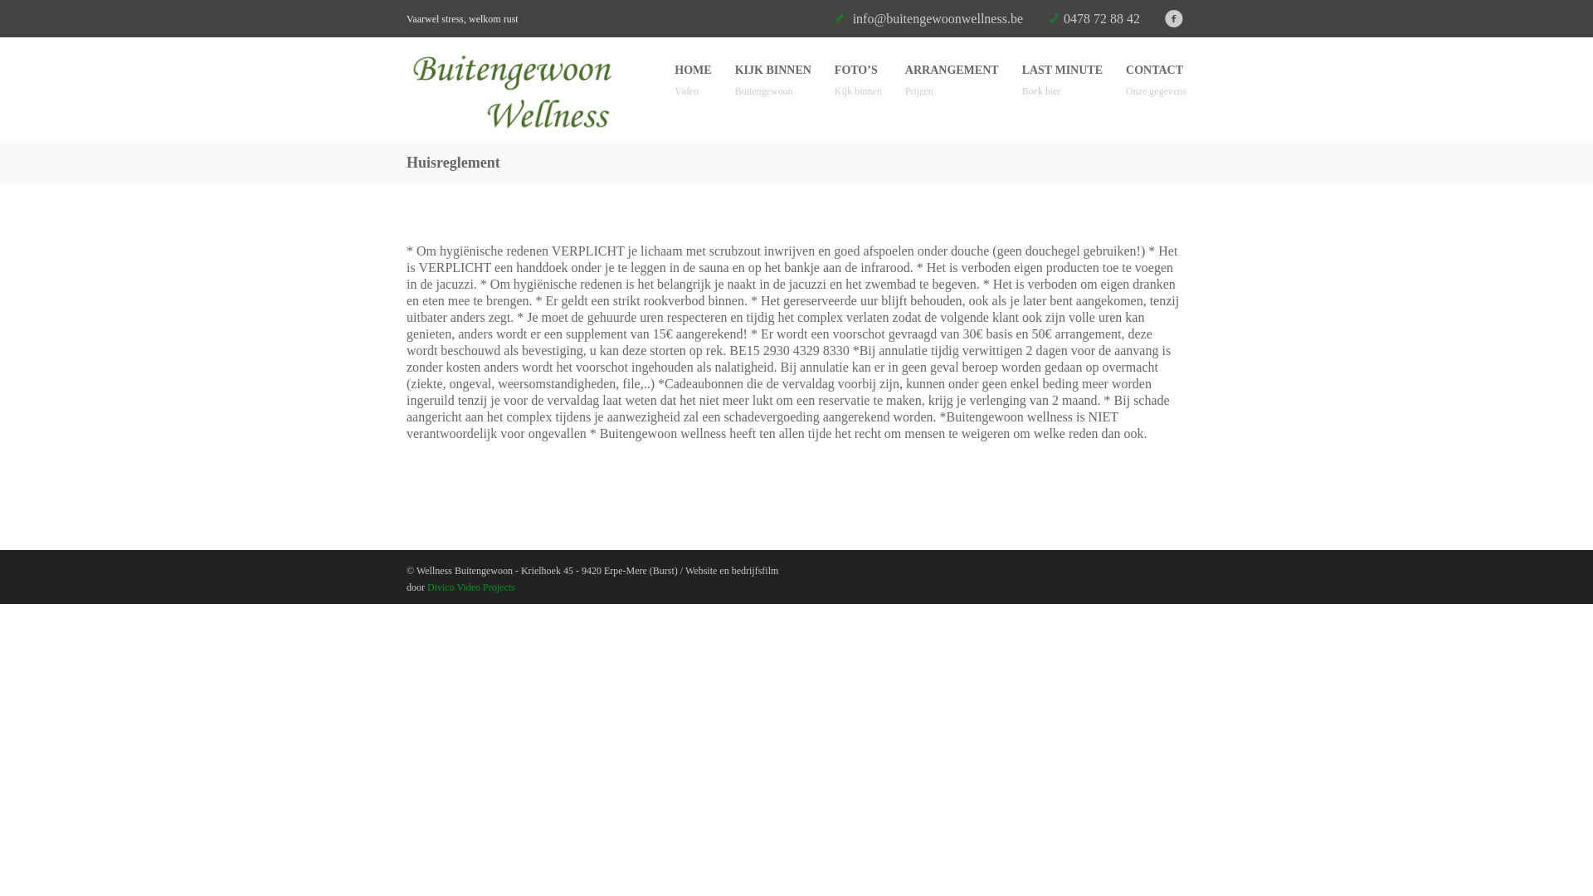 This screenshot has height=896, width=1593. What do you see at coordinates (1062, 90) in the screenshot?
I see `LAST MINUTE
Boek hier` at bounding box center [1062, 90].